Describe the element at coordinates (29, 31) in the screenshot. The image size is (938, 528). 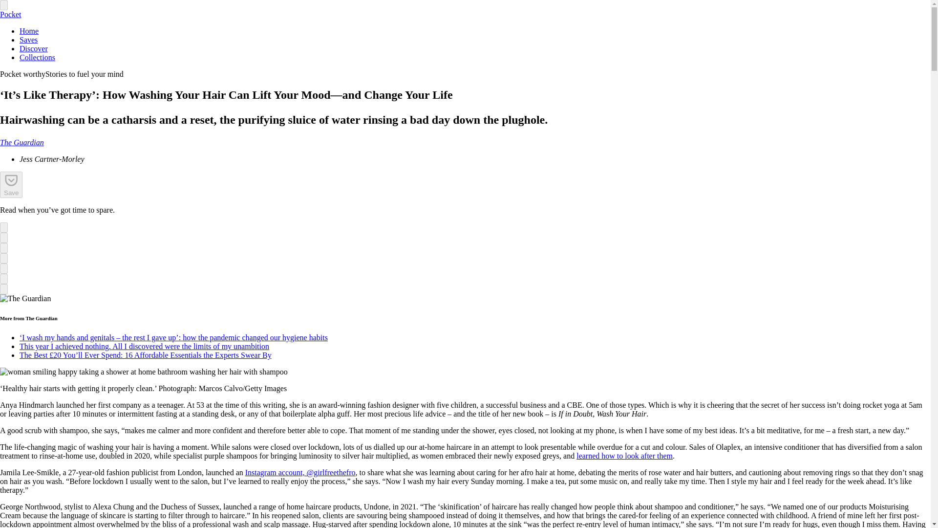
I see `Home` at that location.